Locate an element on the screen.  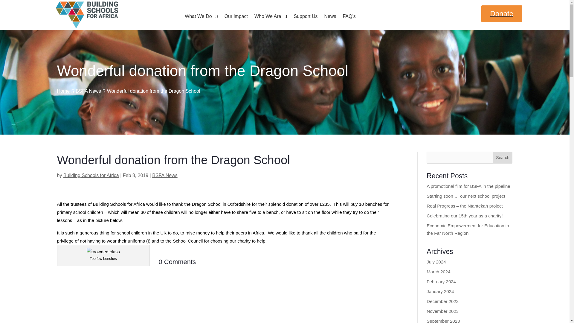
Who We Are is located at coordinates (271, 17).